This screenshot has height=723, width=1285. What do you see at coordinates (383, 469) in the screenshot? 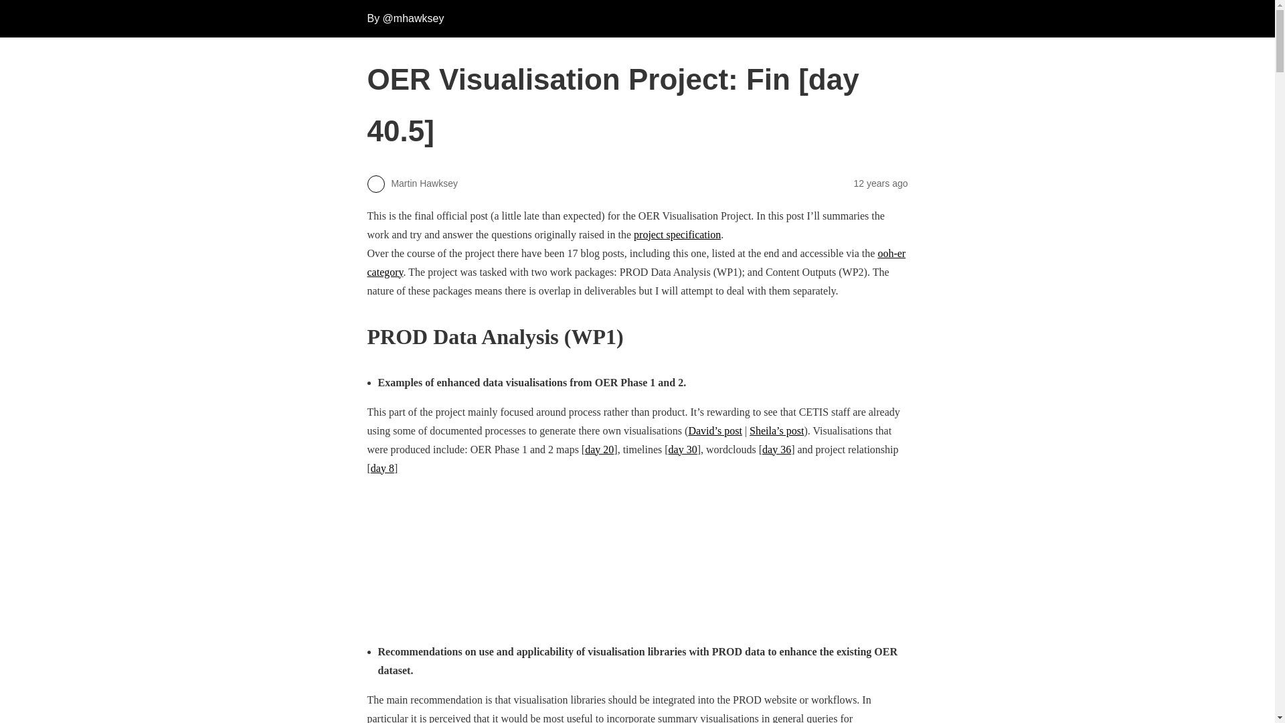
I see `day 8` at bounding box center [383, 469].